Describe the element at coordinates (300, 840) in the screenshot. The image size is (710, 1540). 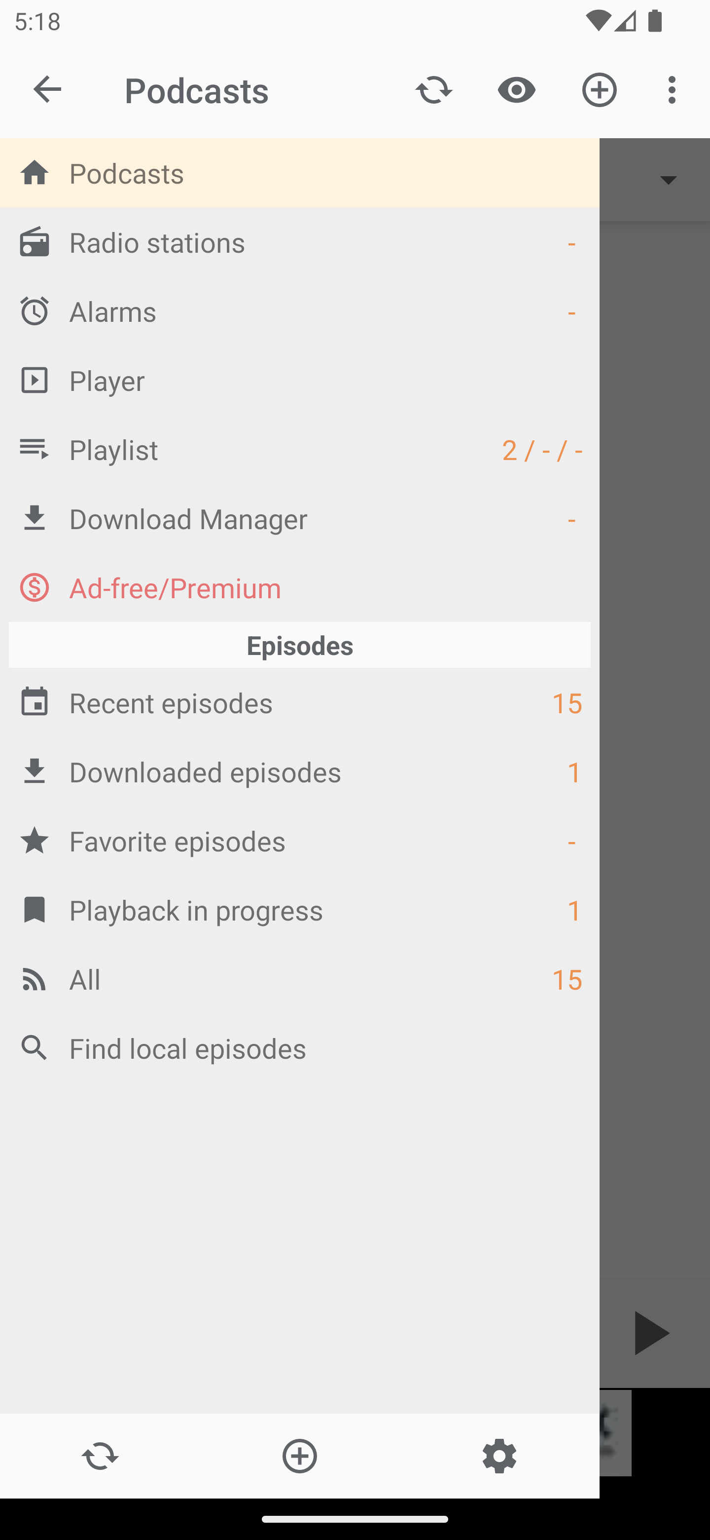
I see `Favorite episodes  - ` at that location.